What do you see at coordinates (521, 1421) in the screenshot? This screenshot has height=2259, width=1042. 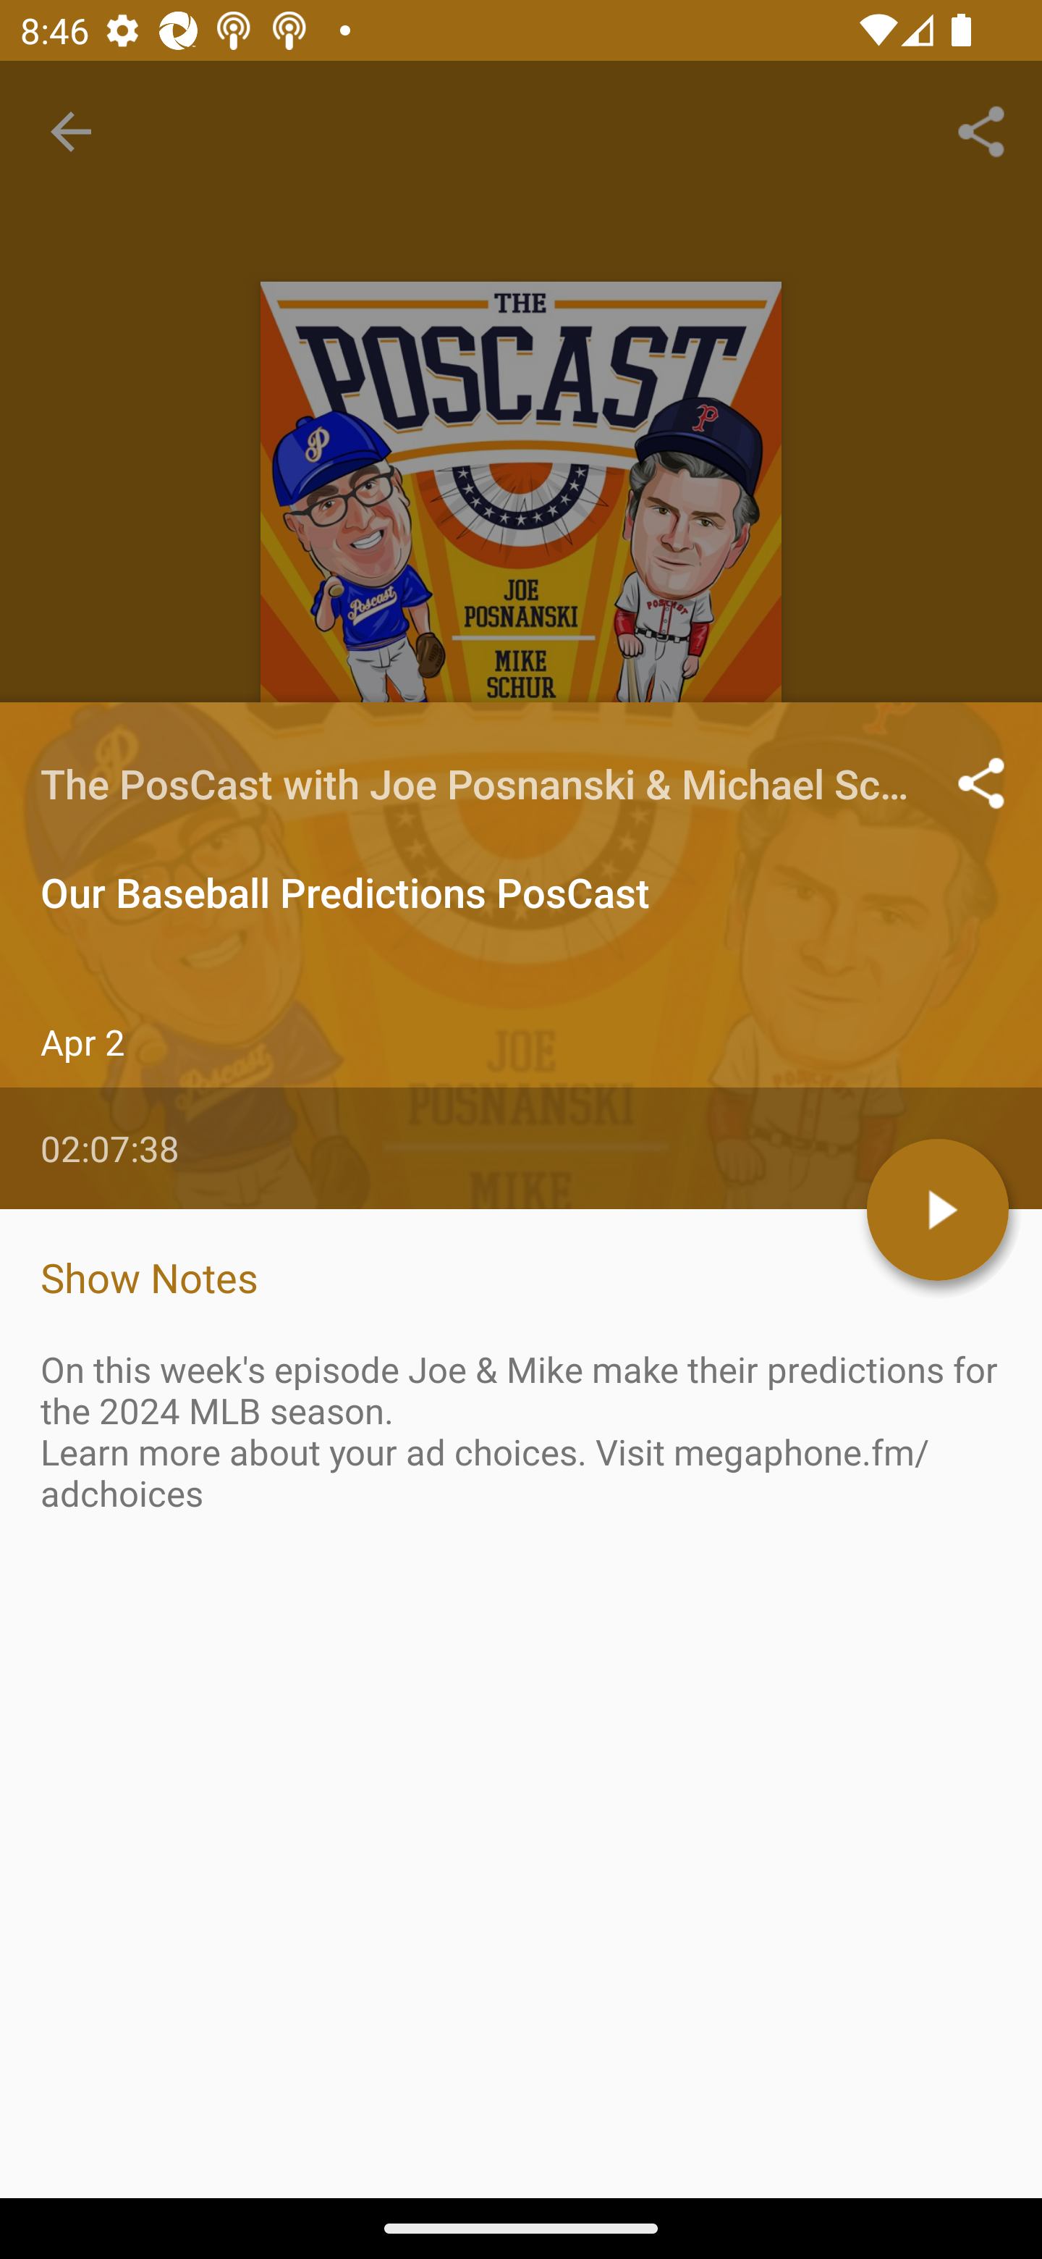 I see `Mar 20 It's (Almost) Baseball Season!` at bounding box center [521, 1421].